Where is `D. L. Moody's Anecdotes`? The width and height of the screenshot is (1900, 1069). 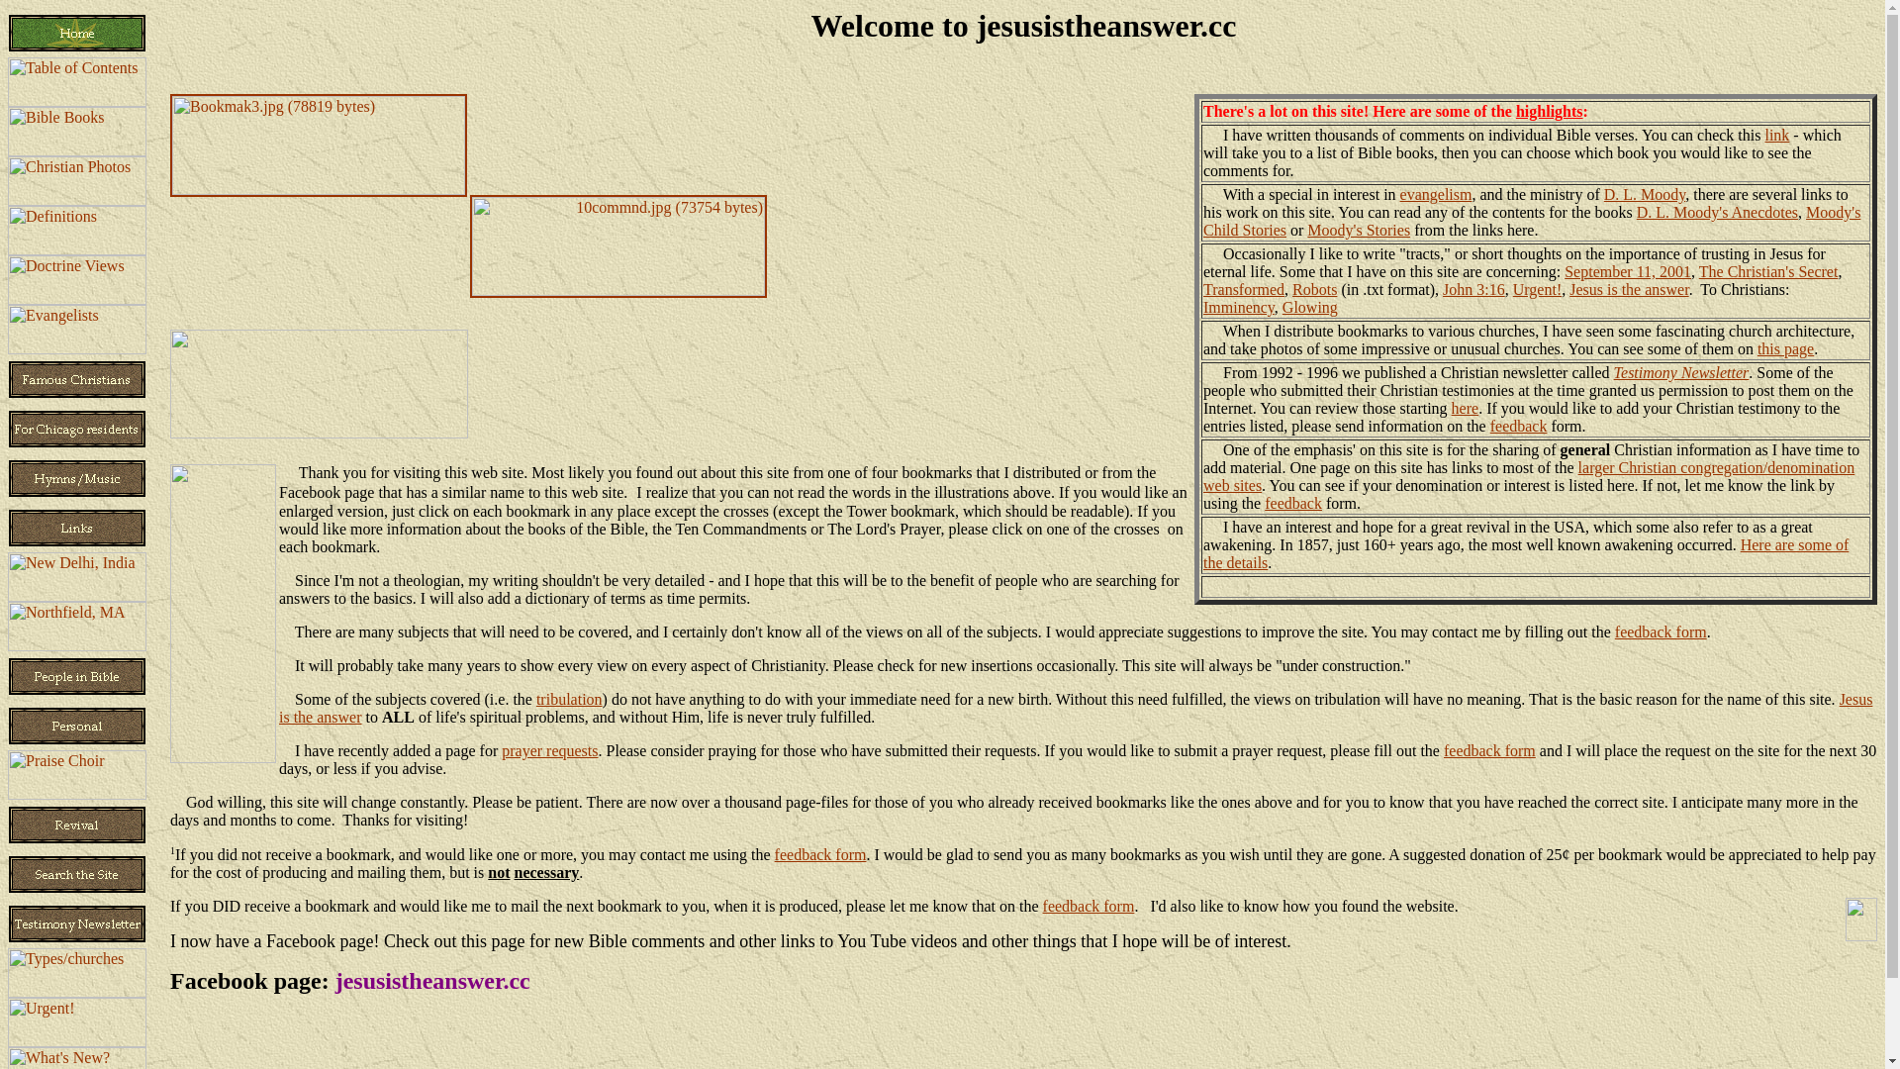
D. L. Moody's Anecdotes is located at coordinates (1718, 212).